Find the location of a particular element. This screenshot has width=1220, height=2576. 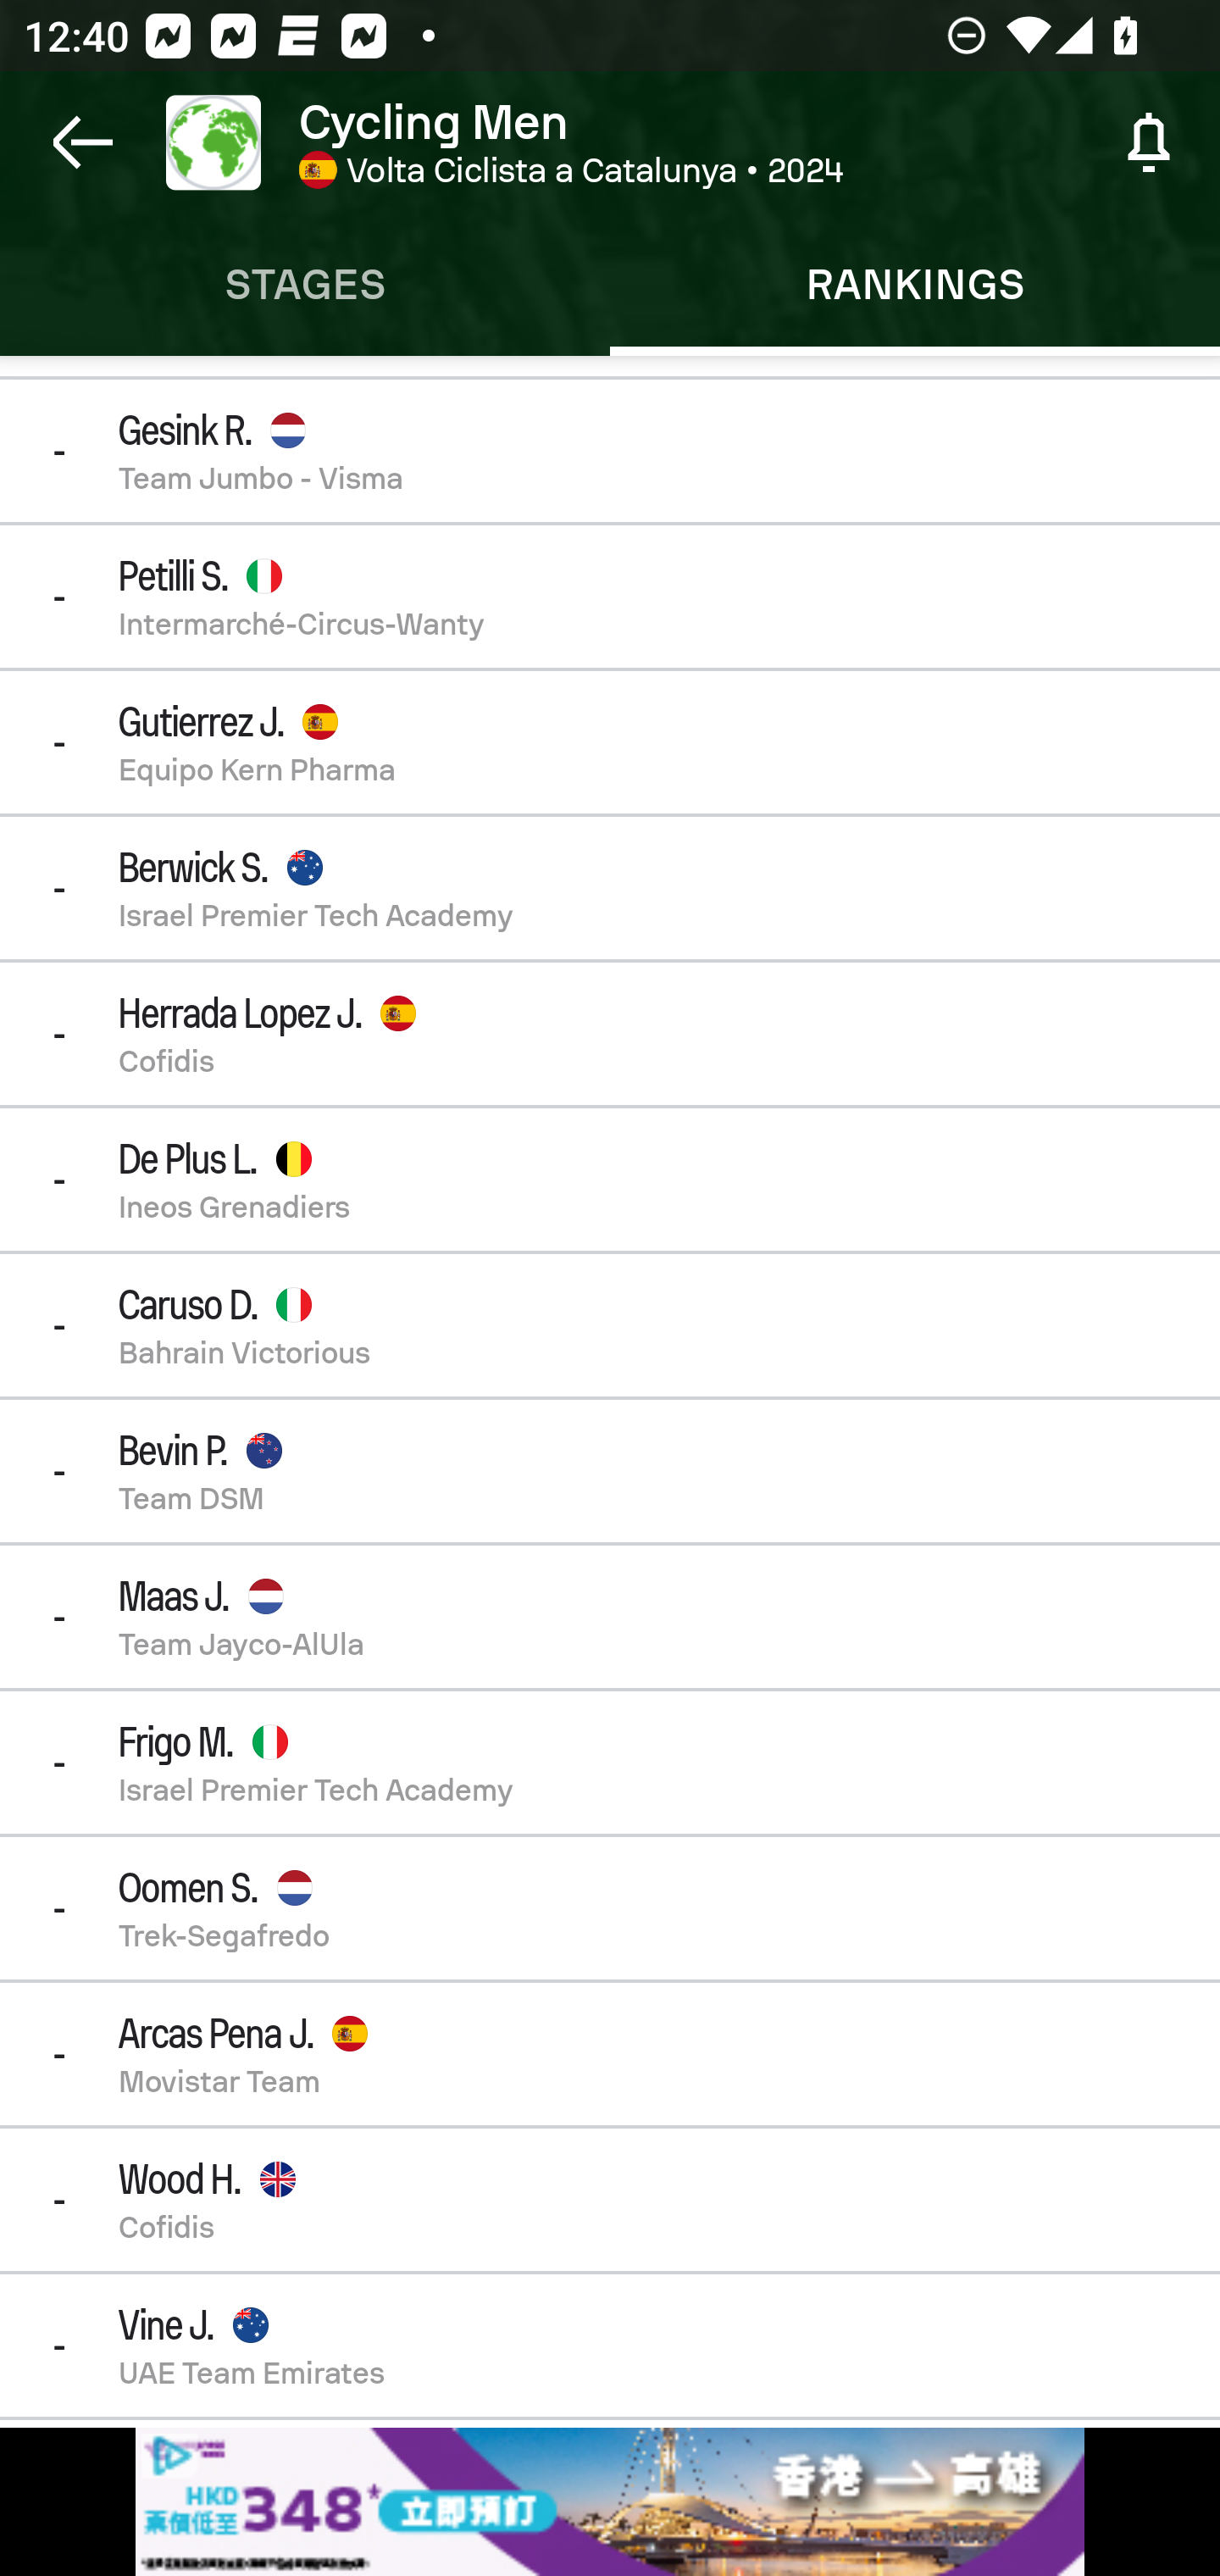

- Petilli S. Intermarché-Circus-Wanty is located at coordinates (610, 597).